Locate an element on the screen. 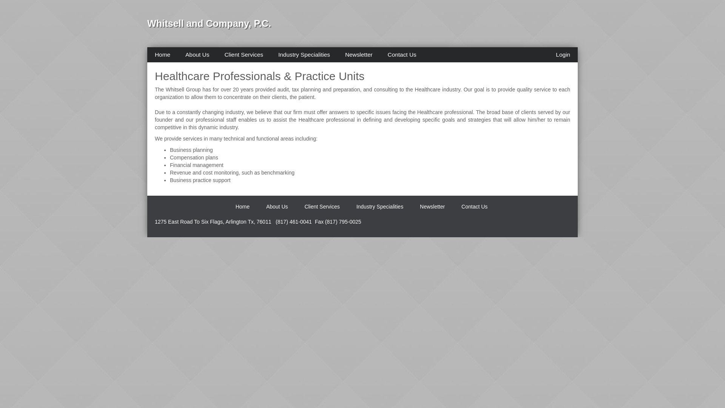 This screenshot has width=725, height=408. Newsletter is located at coordinates (359, 55).